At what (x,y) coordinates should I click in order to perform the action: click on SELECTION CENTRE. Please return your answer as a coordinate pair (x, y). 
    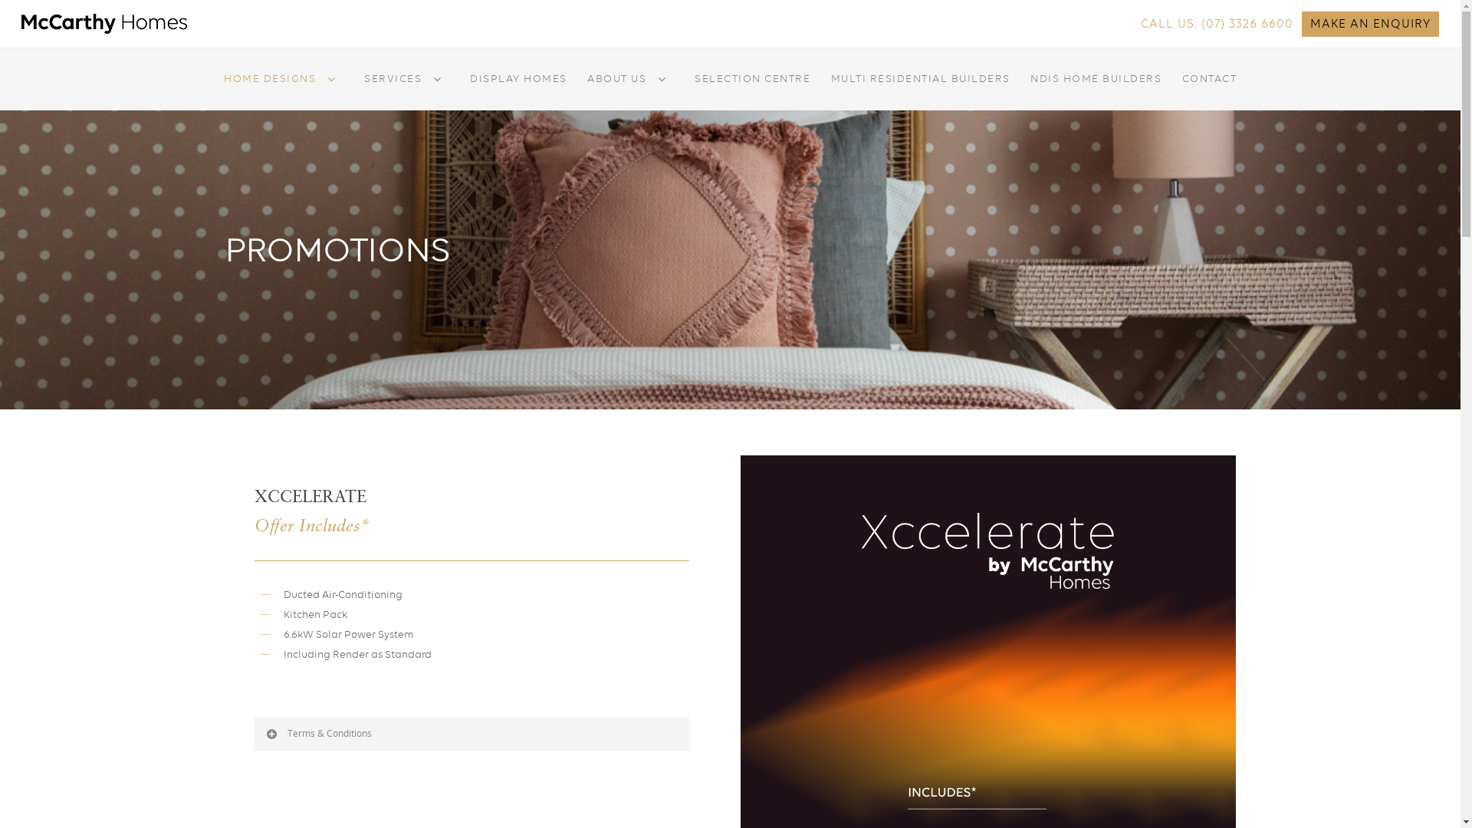
    Looking at the image, I should click on (753, 90).